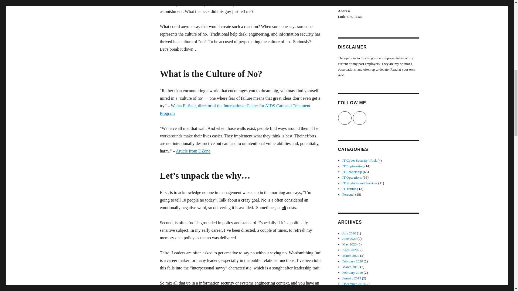 The height and width of the screenshot is (291, 518). Describe the element at coordinates (360, 183) in the screenshot. I see `IT Products and Services` at that location.